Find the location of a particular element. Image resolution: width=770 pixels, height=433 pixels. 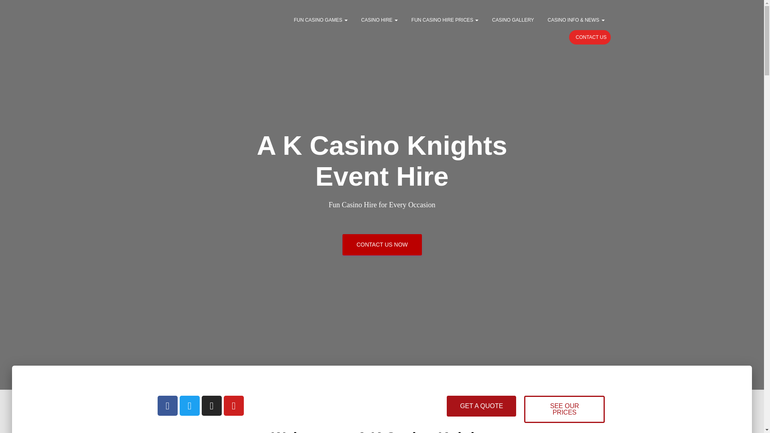

CASINO HIRE is located at coordinates (379, 20).